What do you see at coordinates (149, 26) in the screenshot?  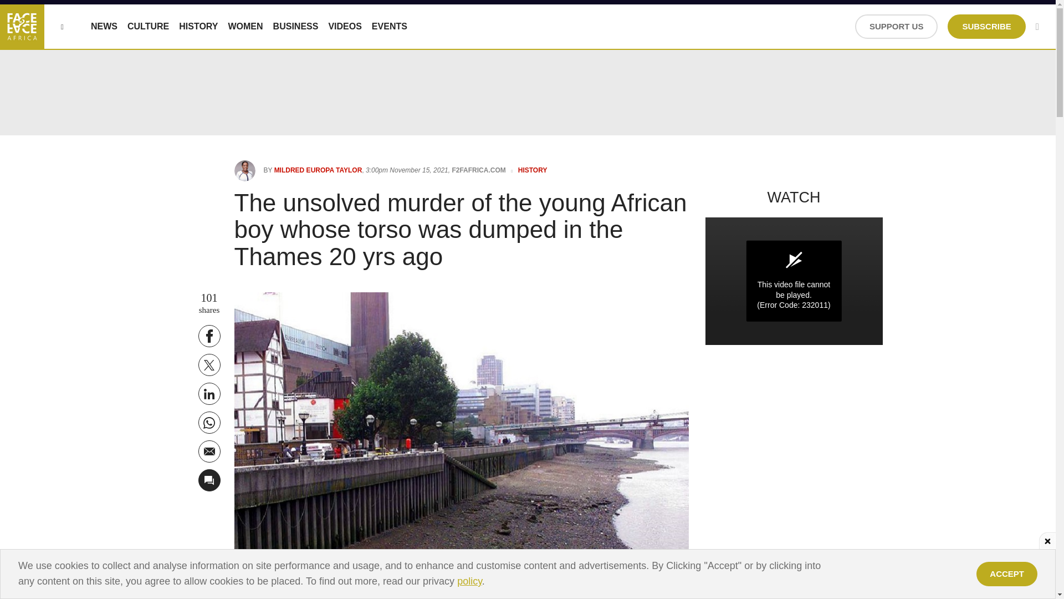 I see `CULTURE` at bounding box center [149, 26].